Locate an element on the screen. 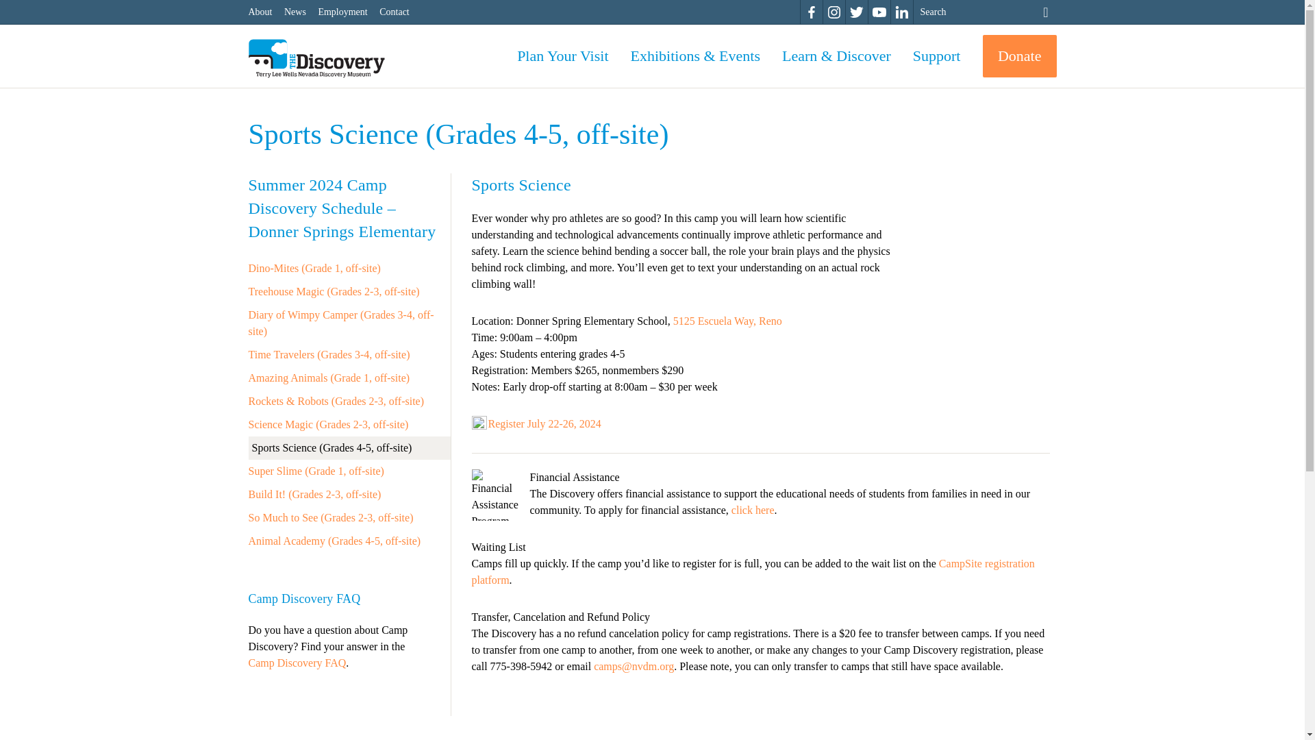 The height and width of the screenshot is (740, 1315). Contact is located at coordinates (399, 12).